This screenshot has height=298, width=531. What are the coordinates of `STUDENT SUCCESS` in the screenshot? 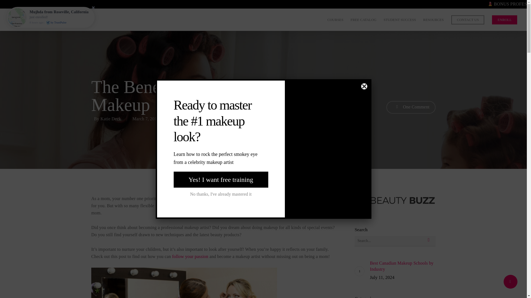 It's located at (400, 20).